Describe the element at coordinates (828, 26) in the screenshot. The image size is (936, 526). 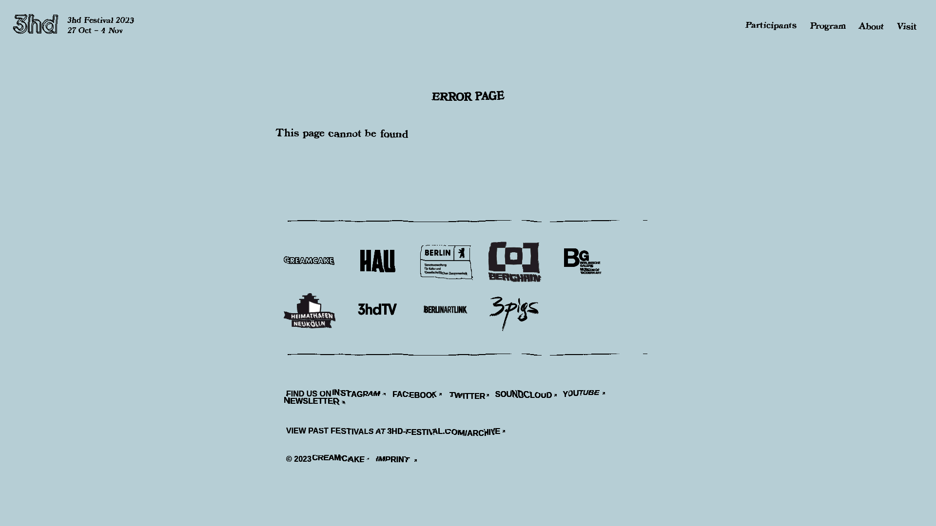
I see `Program` at that location.